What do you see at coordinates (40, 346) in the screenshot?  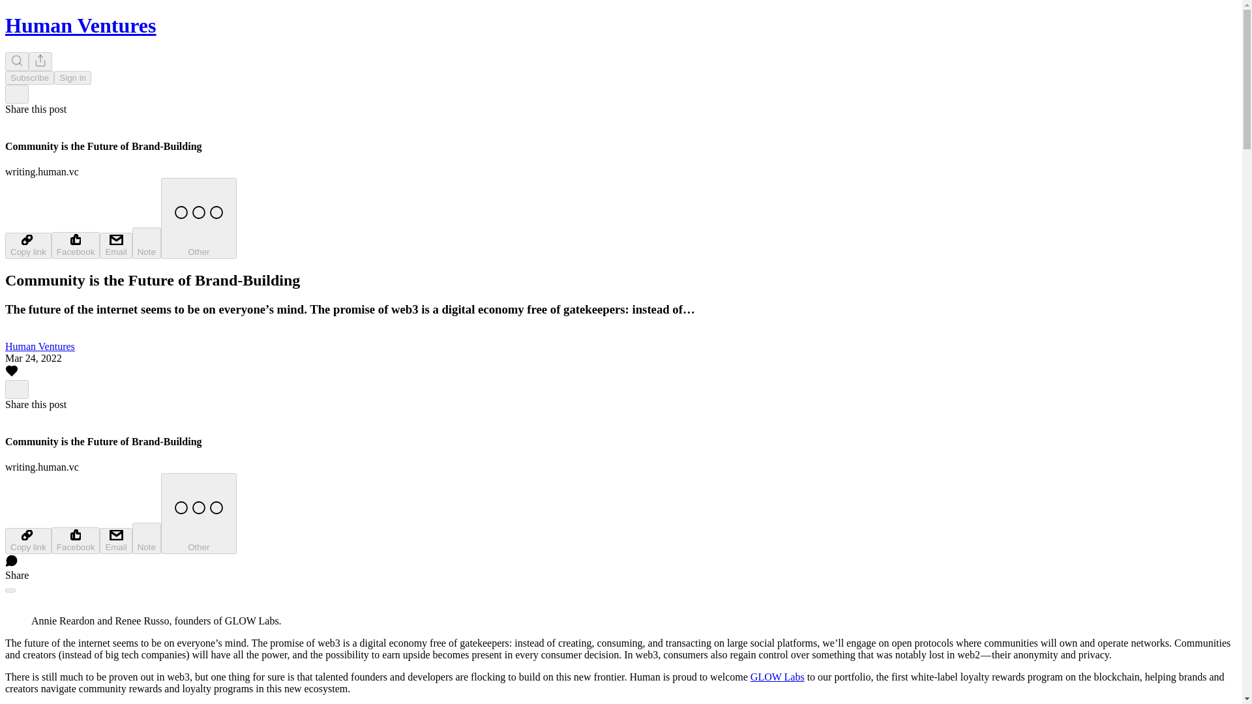 I see `Human Ventures` at bounding box center [40, 346].